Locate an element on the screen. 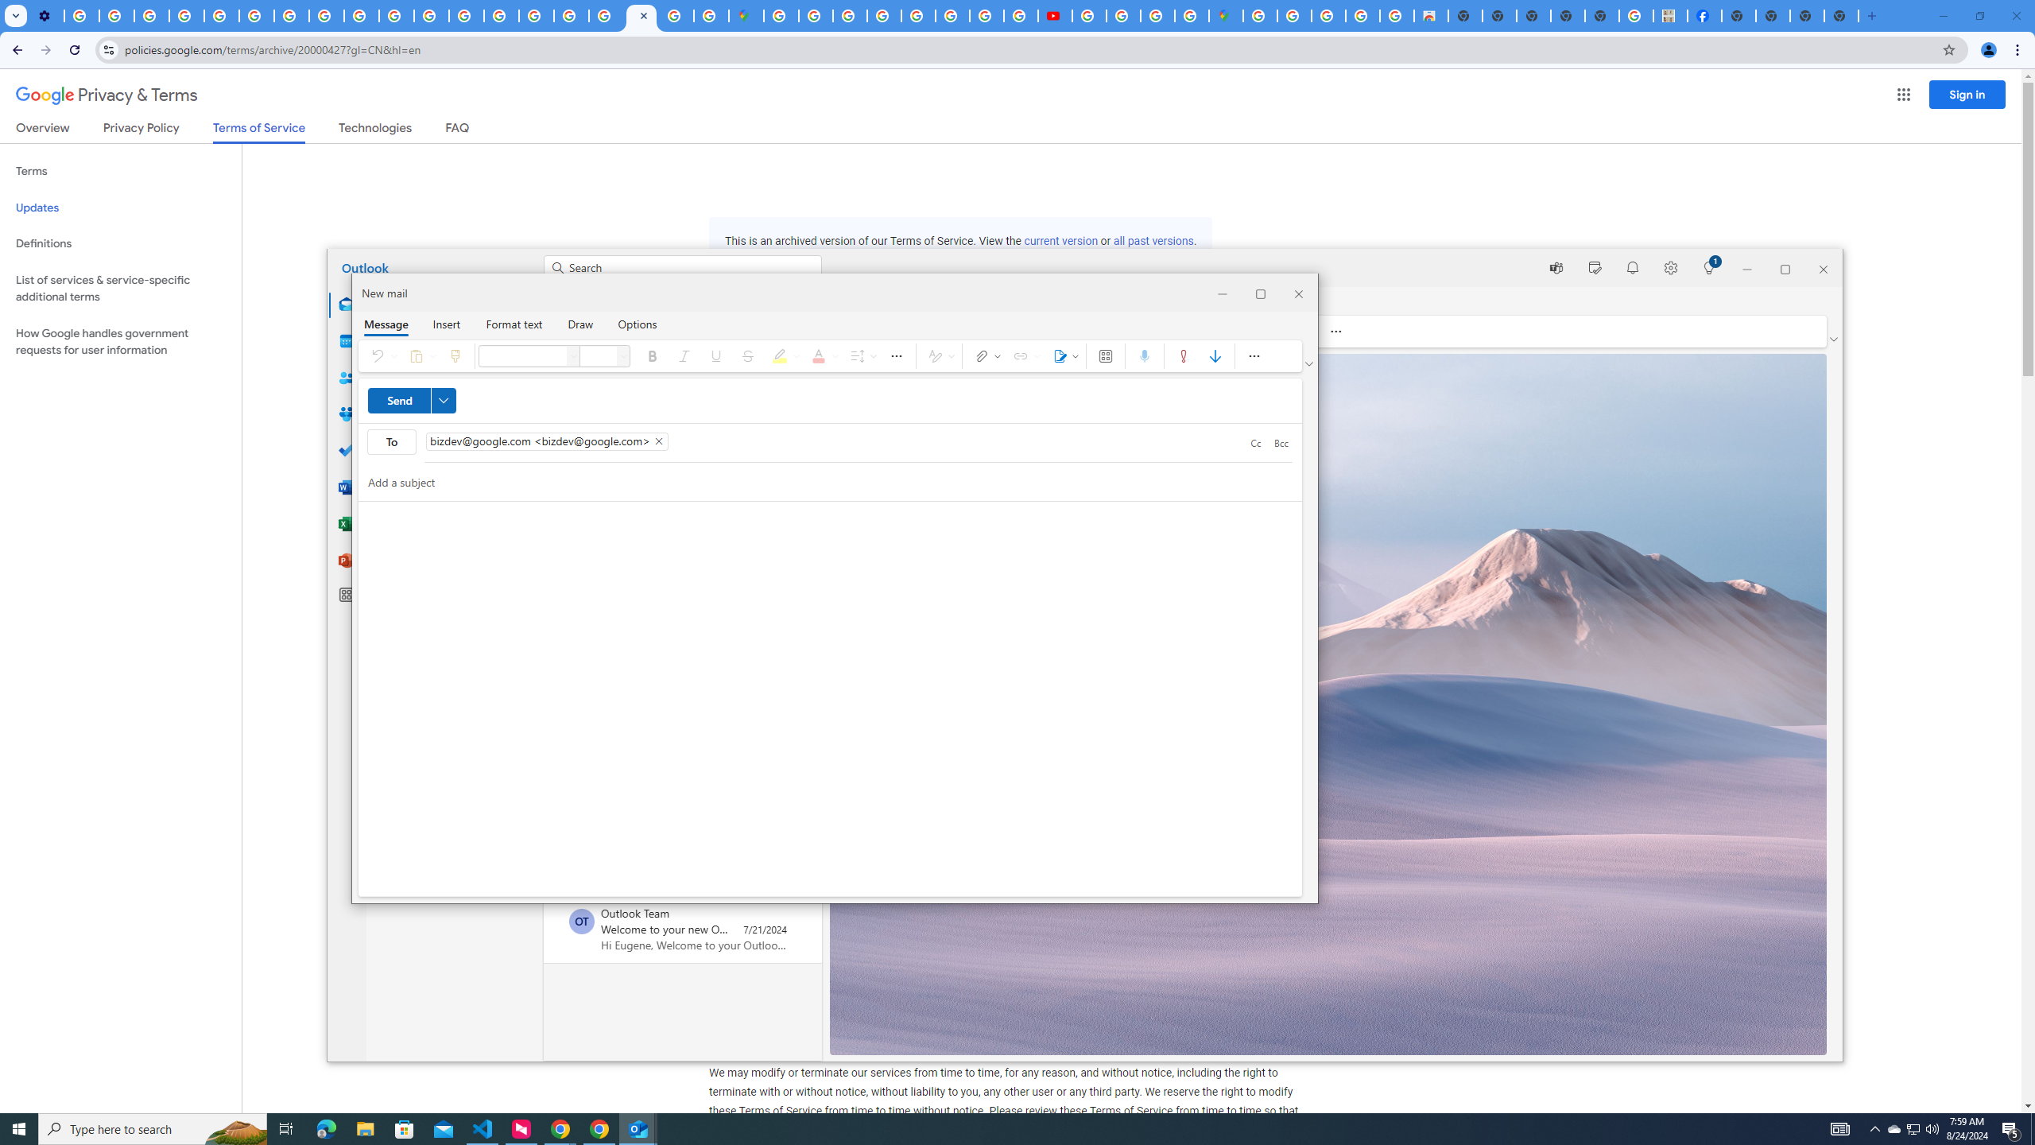 The height and width of the screenshot is (1145, 2035). Italic is located at coordinates (391, 442).